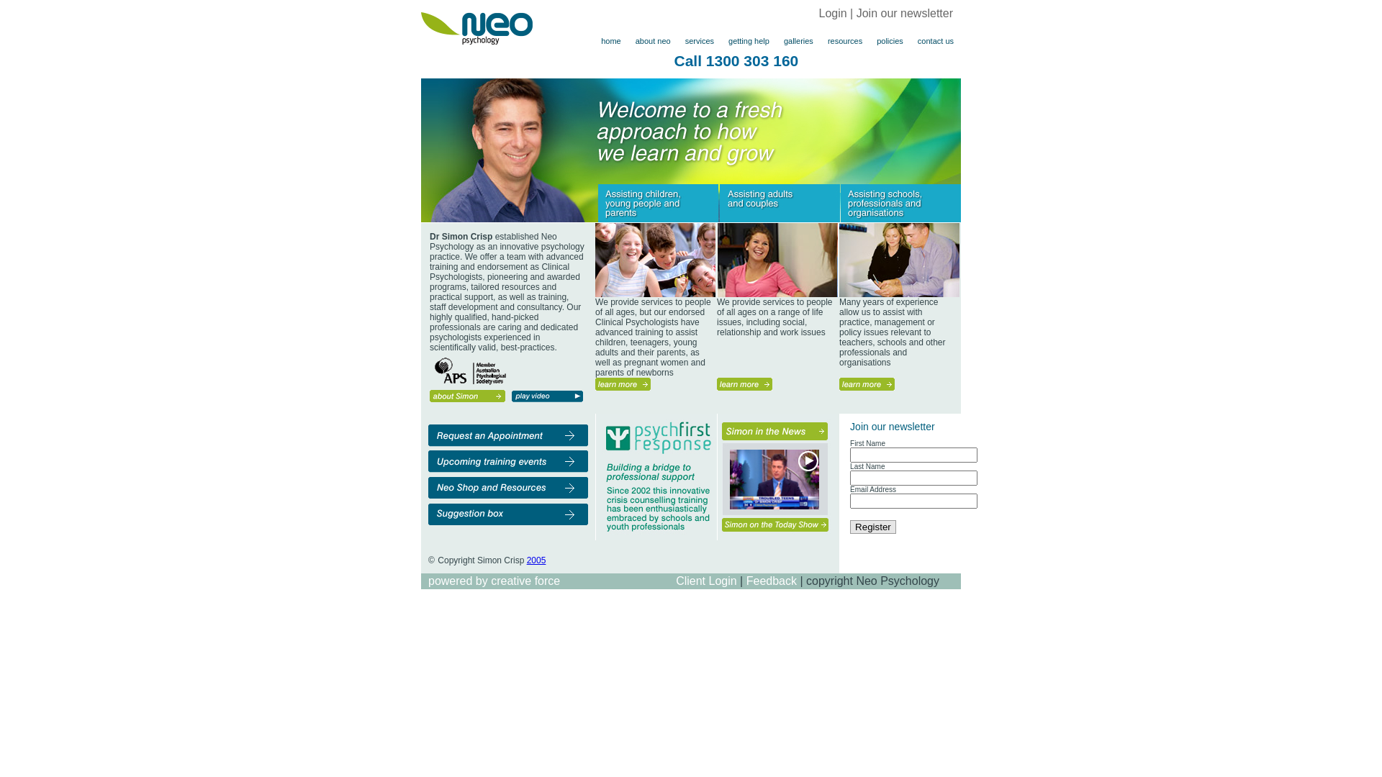 The image size is (1382, 777). What do you see at coordinates (834, 13) in the screenshot?
I see `Login` at bounding box center [834, 13].